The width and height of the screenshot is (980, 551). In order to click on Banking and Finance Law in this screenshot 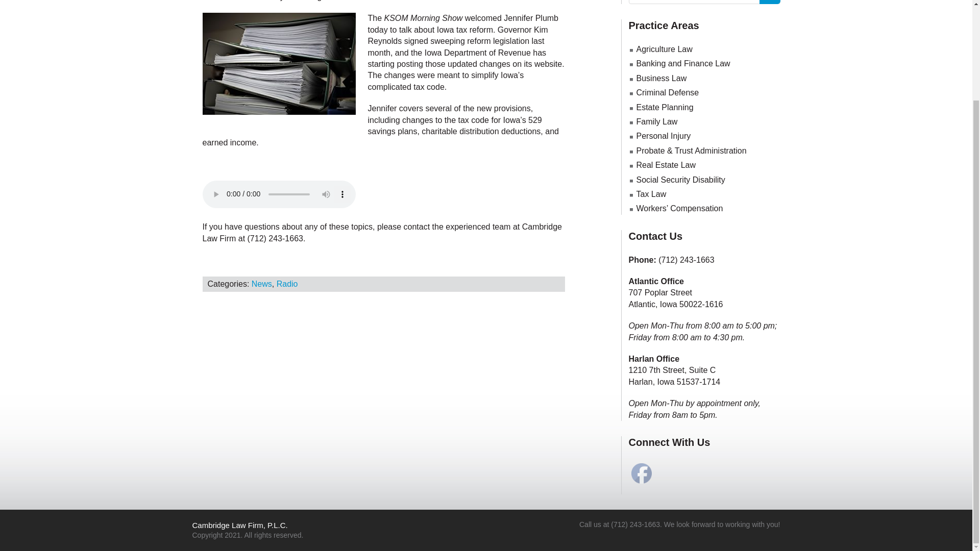, I will do `click(683, 63)`.